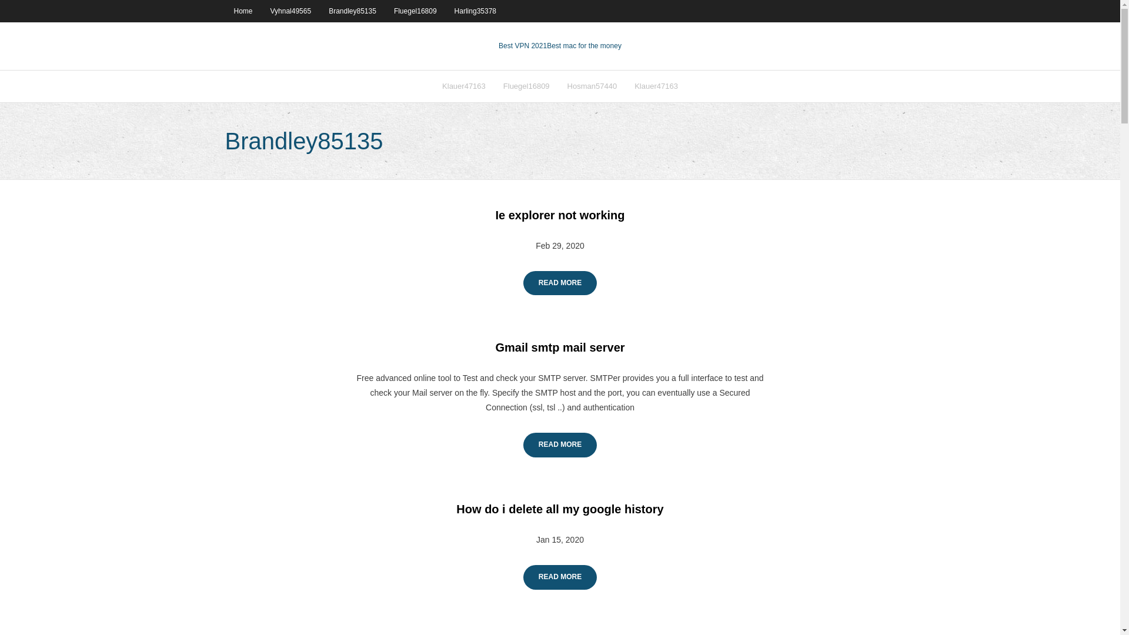  I want to click on Permalink to Gmail smtp mail server, so click(560, 347).